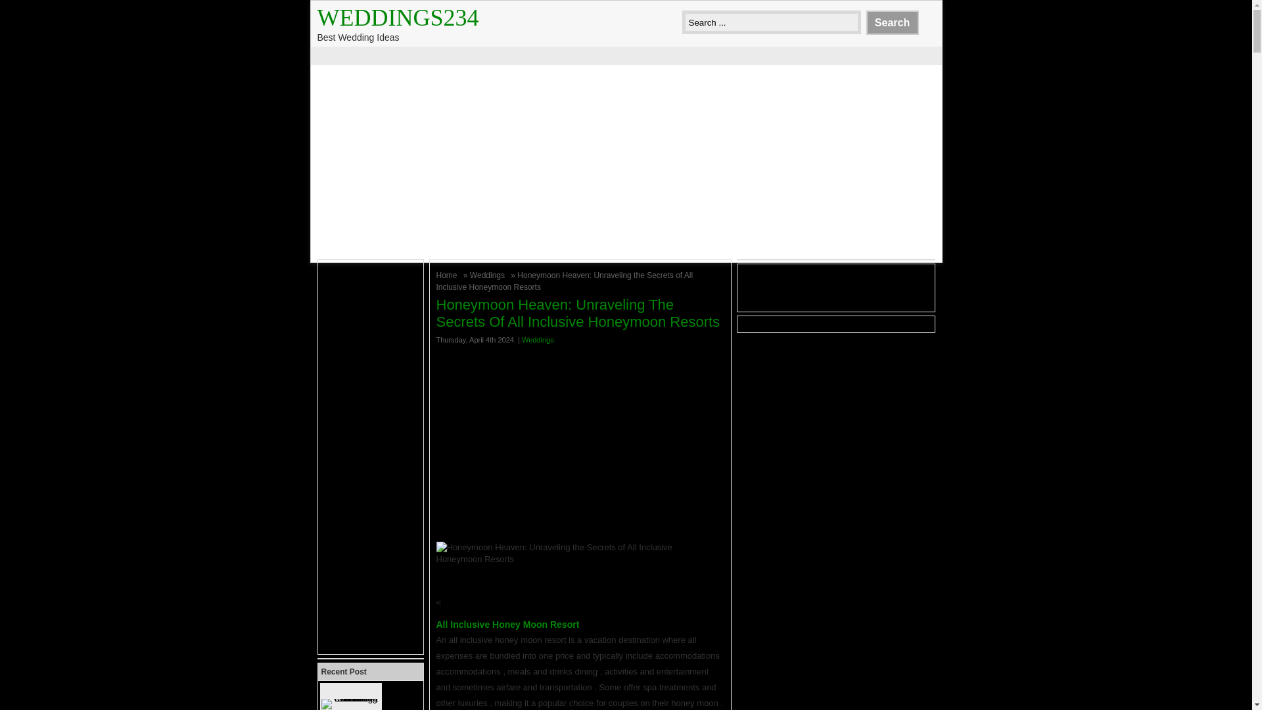 The image size is (1262, 710). What do you see at coordinates (397, 17) in the screenshot?
I see `Weddings234` at bounding box center [397, 17].